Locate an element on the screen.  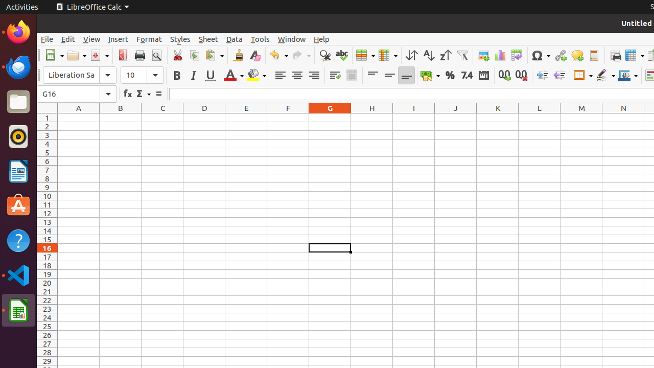
L1 is located at coordinates (540, 118).